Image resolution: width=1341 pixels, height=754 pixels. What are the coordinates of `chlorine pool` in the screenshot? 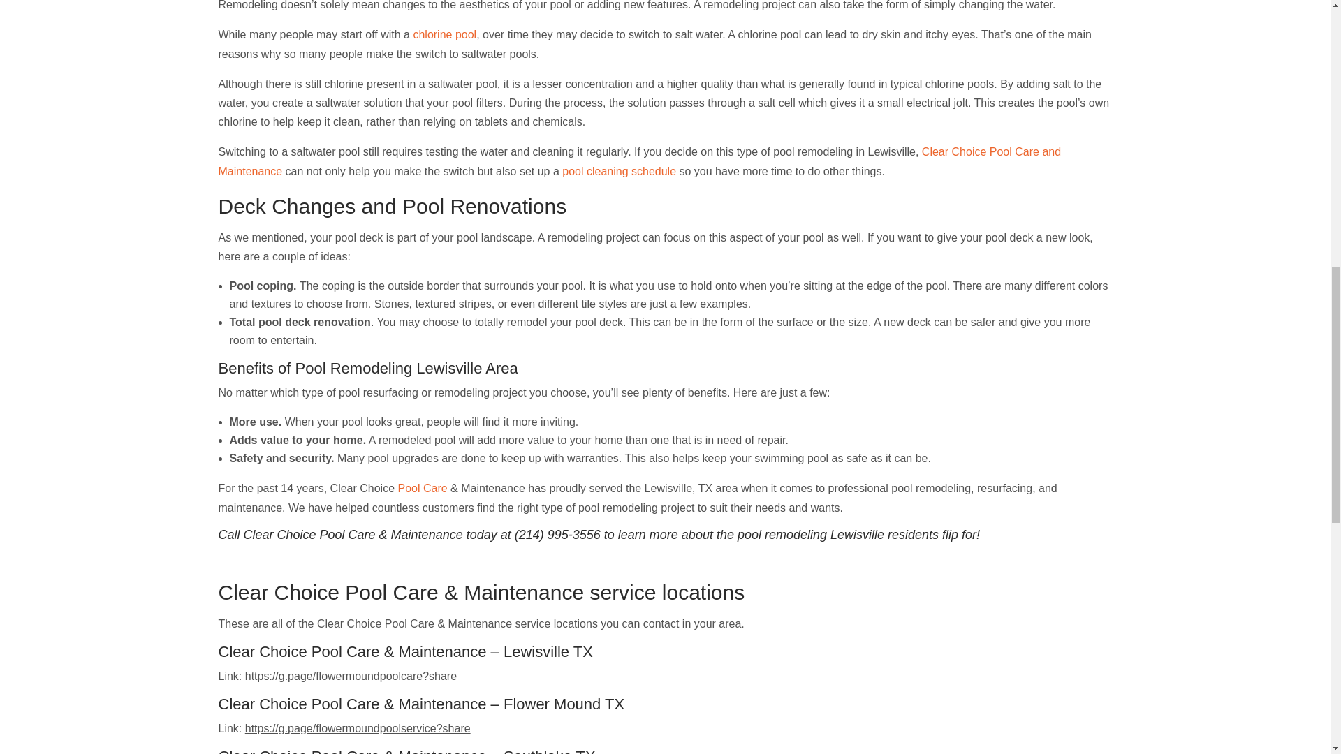 It's located at (444, 35).